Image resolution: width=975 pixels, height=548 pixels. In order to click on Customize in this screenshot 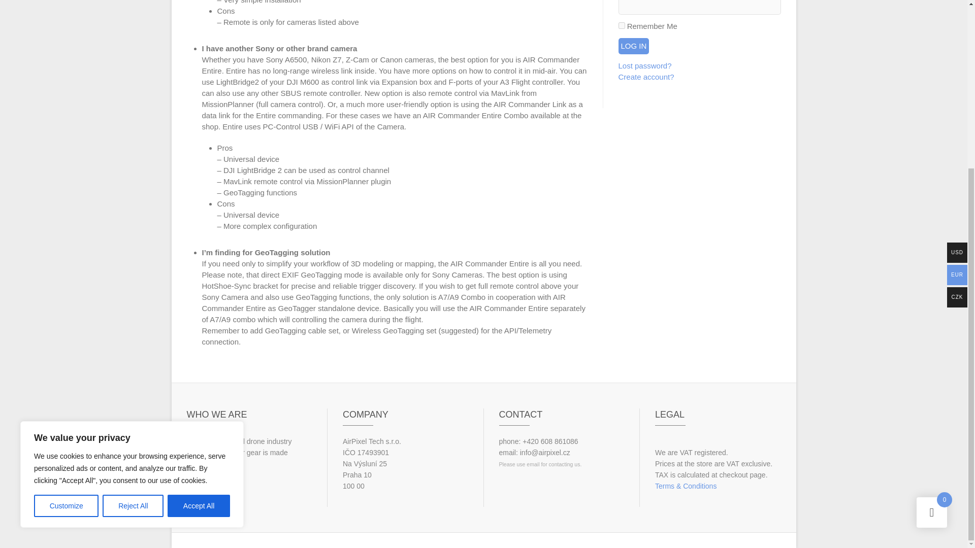, I will do `click(66, 268)`.